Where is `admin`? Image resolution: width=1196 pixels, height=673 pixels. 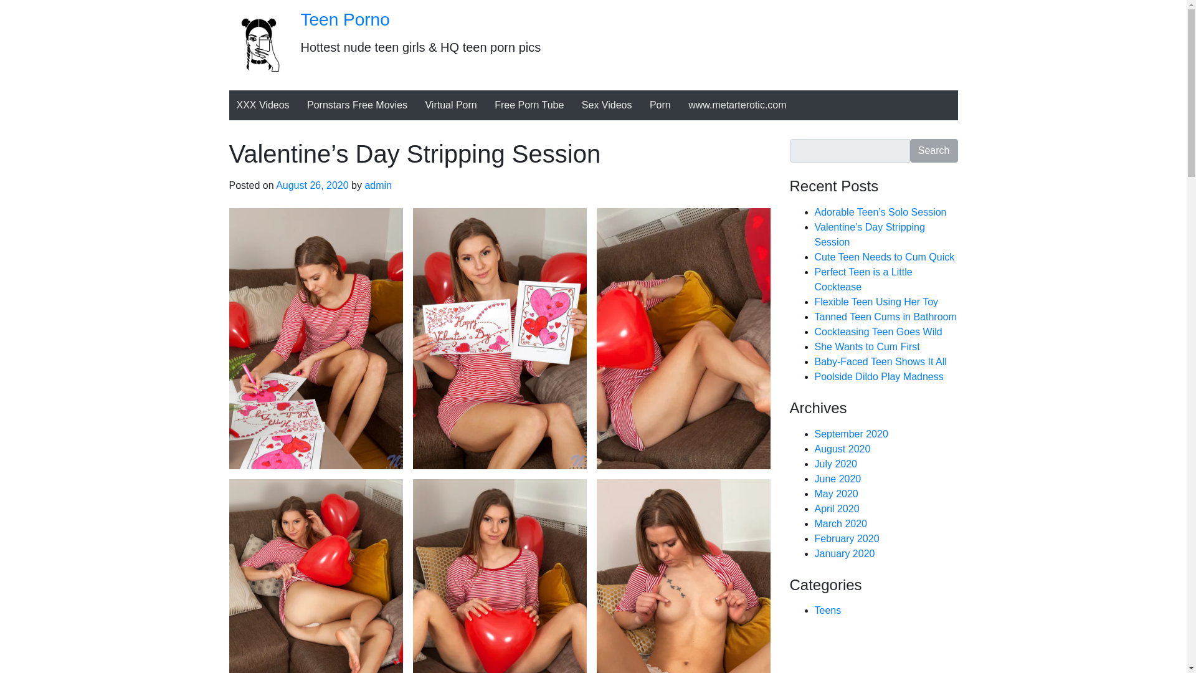 admin is located at coordinates (378, 185).